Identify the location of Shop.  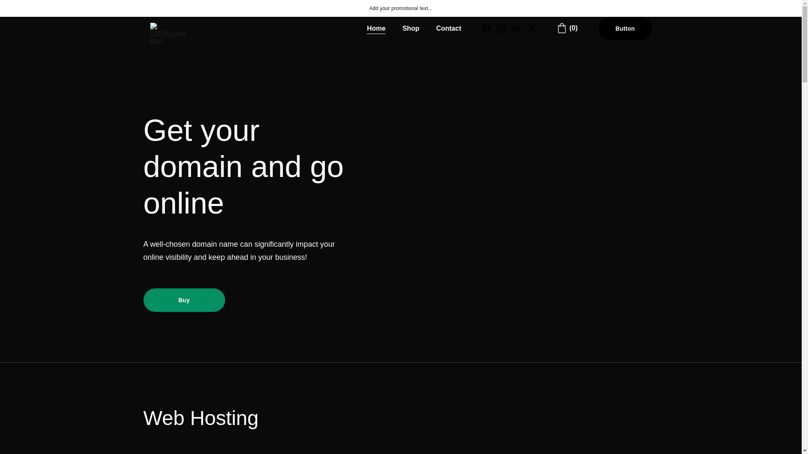
(411, 29).